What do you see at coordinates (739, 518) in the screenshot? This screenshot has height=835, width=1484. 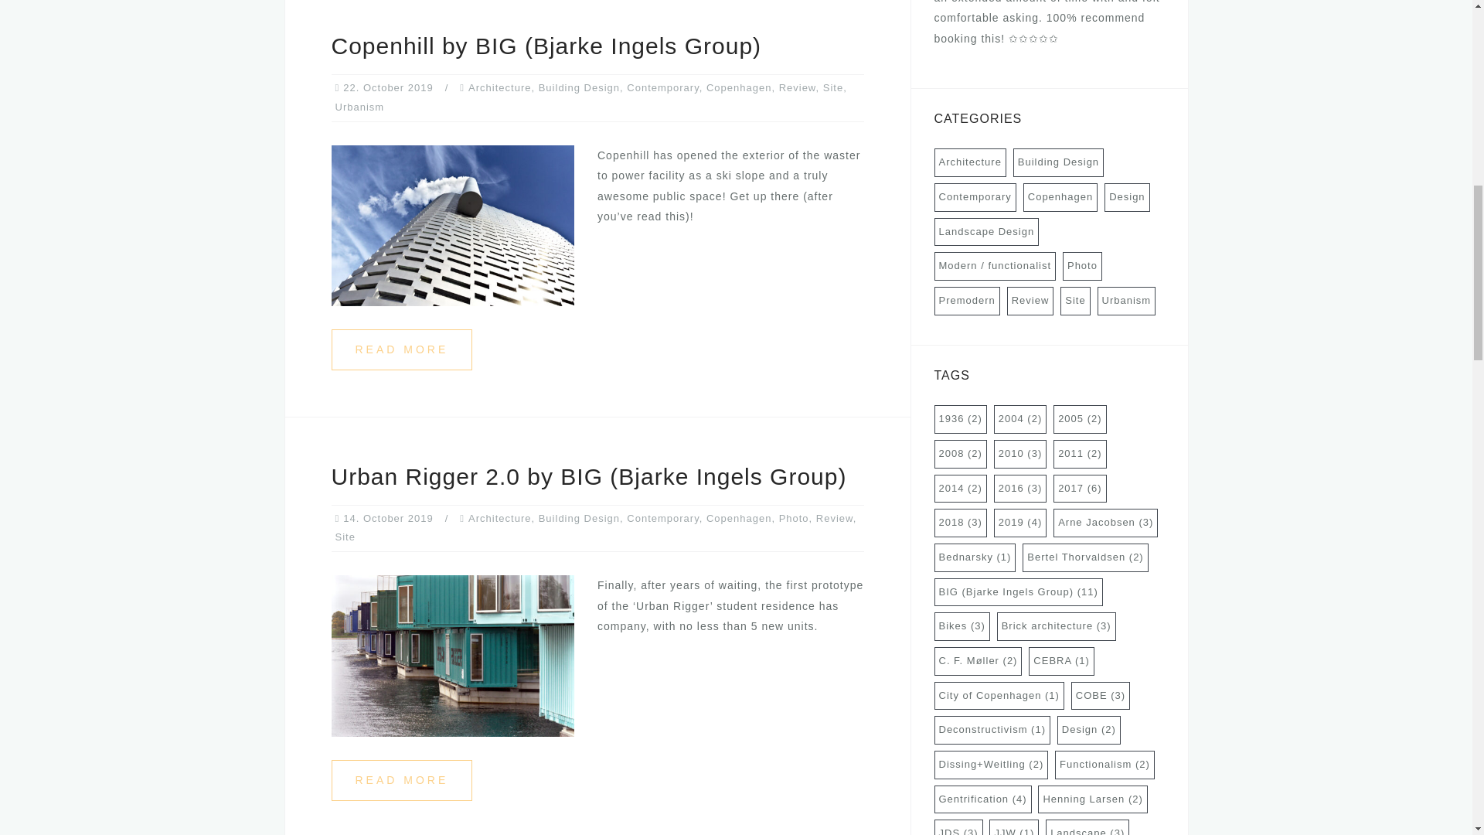 I see `Copenhagen` at bounding box center [739, 518].